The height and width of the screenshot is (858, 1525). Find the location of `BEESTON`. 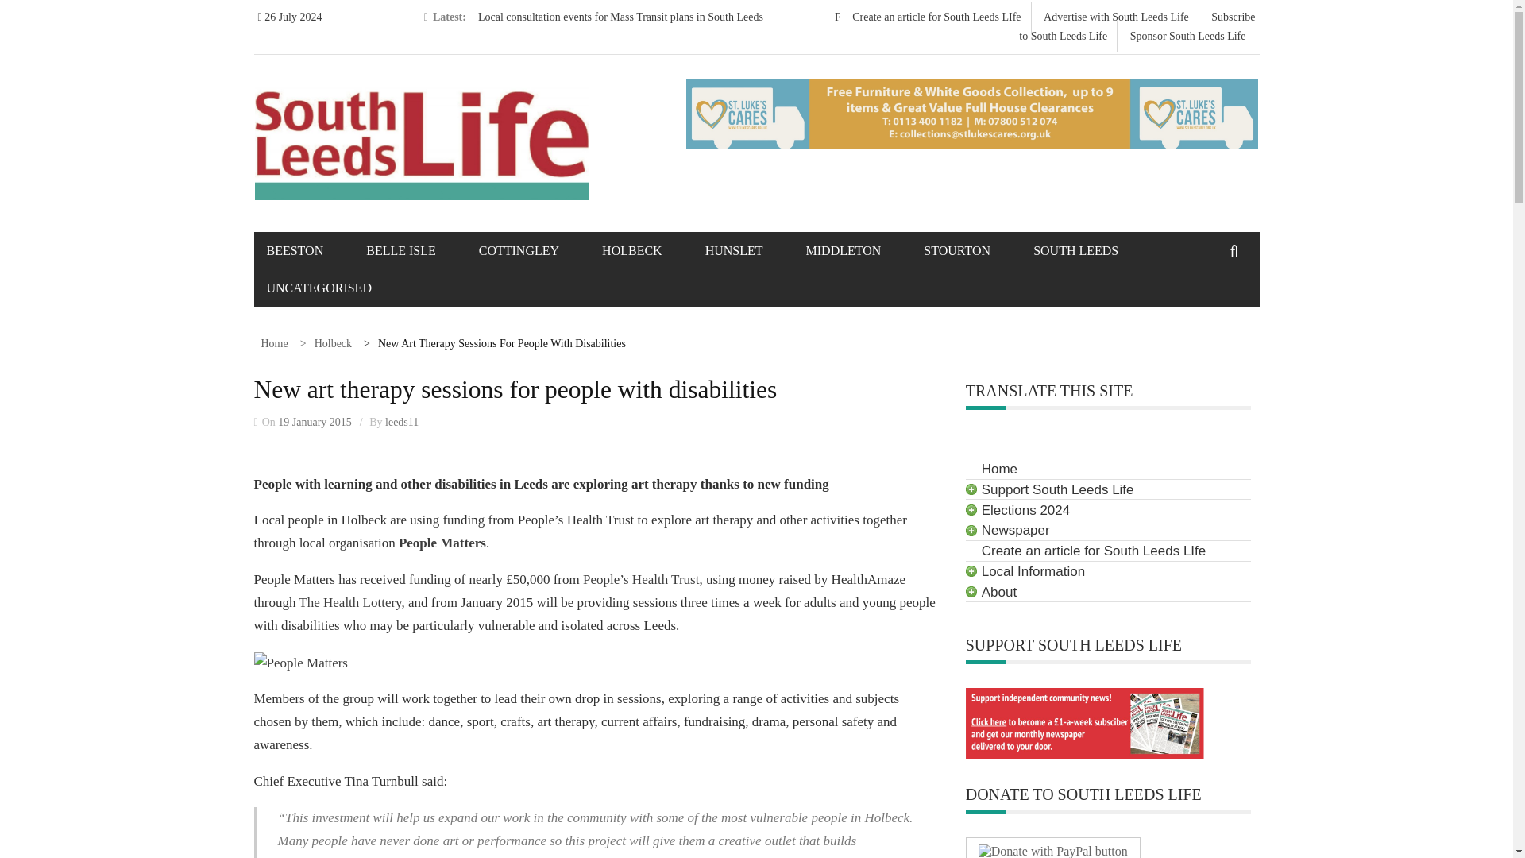

BEESTON is located at coordinates (315, 250).